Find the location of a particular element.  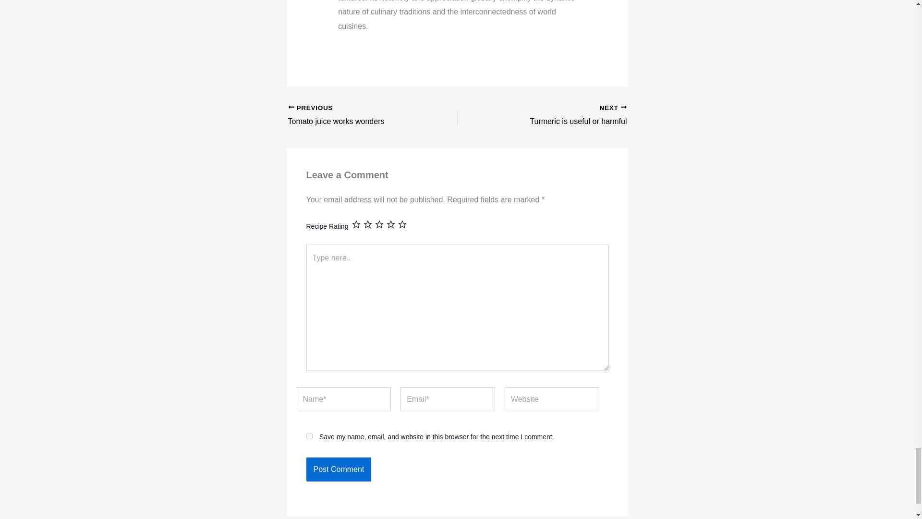

Post Comment is located at coordinates (558, 115).